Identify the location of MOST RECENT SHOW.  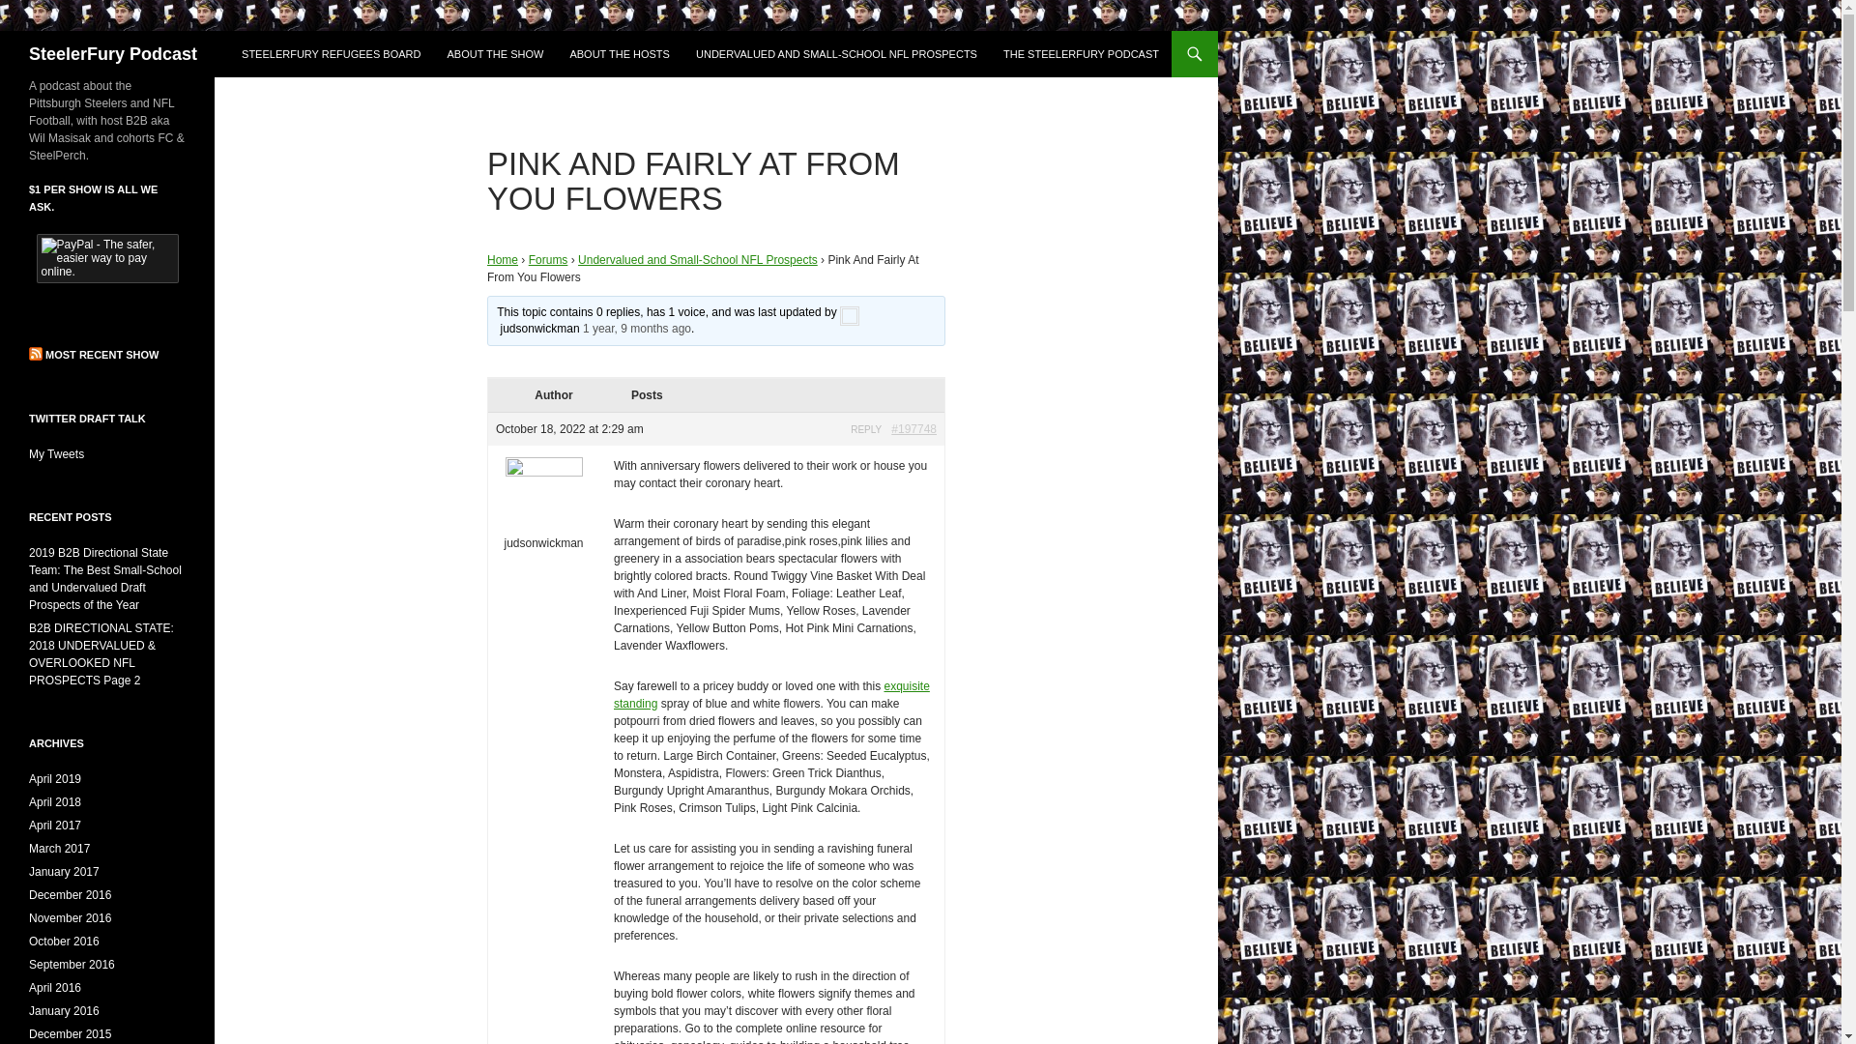
(101, 354).